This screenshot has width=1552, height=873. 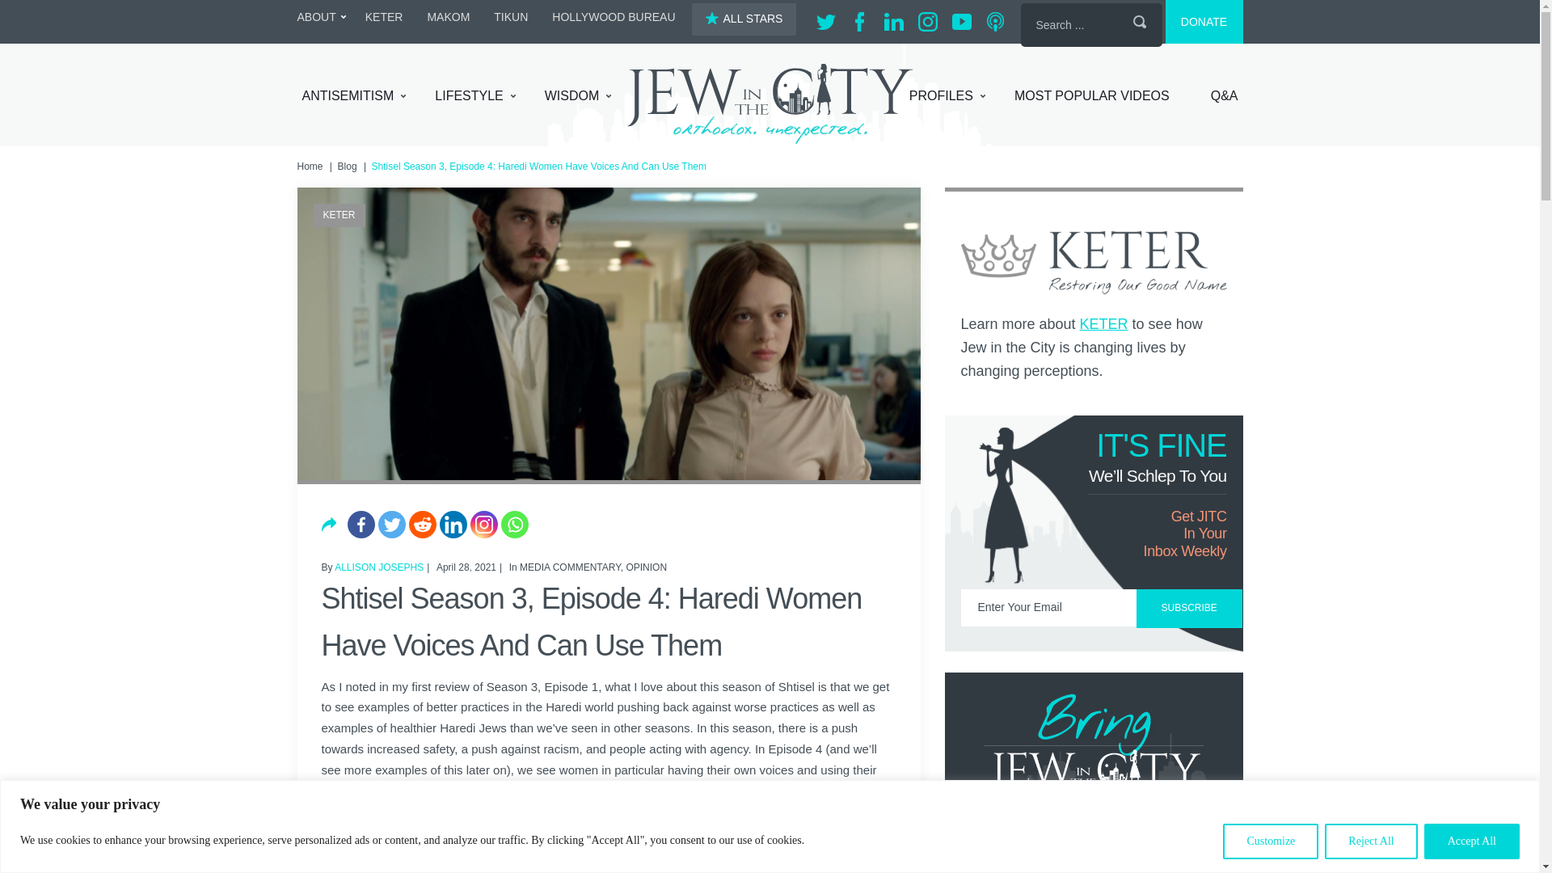 I want to click on Reject All, so click(x=1371, y=841).